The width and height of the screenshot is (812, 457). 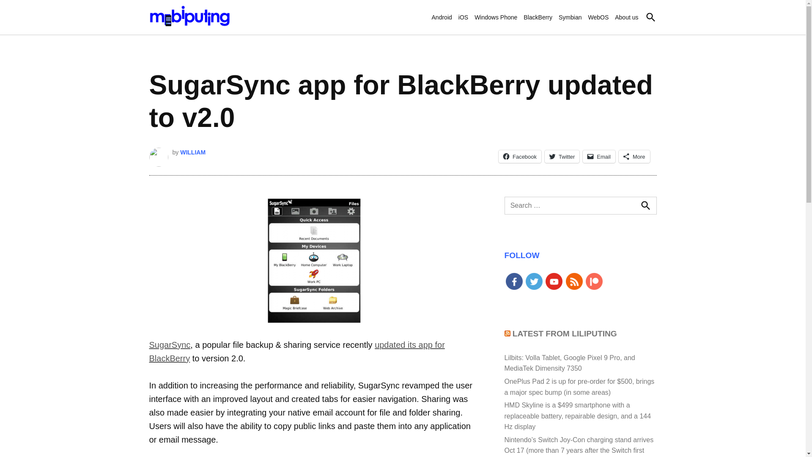 I want to click on Click to share on Facebook, so click(x=520, y=157).